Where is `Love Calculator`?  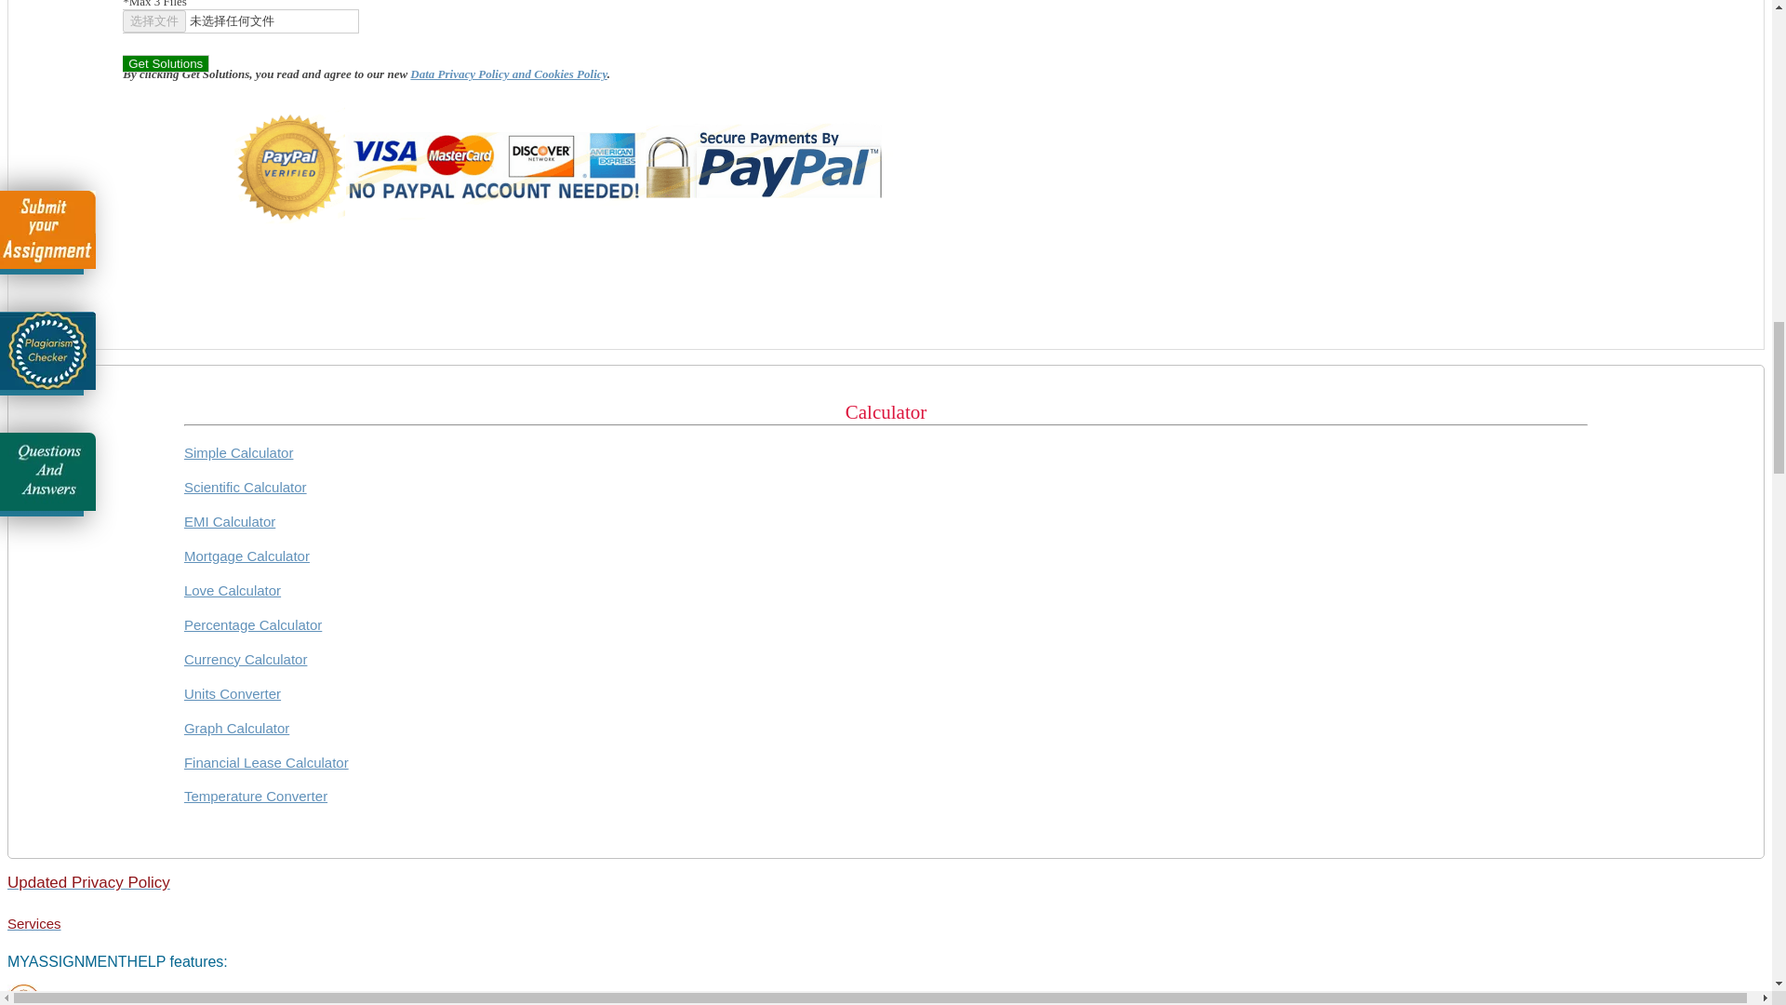
Love Calculator is located at coordinates (232, 590).